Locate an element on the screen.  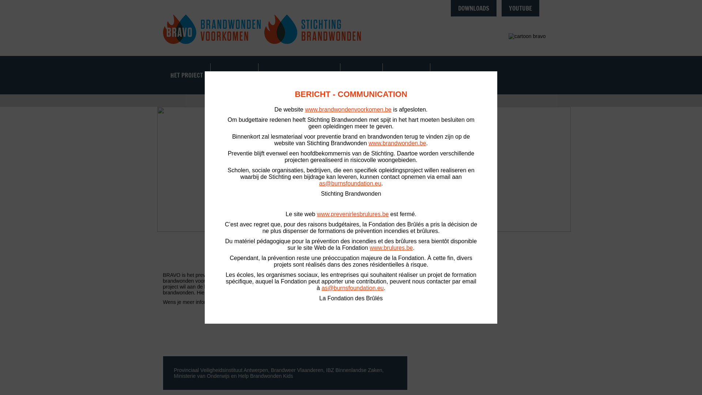
HET PROJECT is located at coordinates (186, 75).